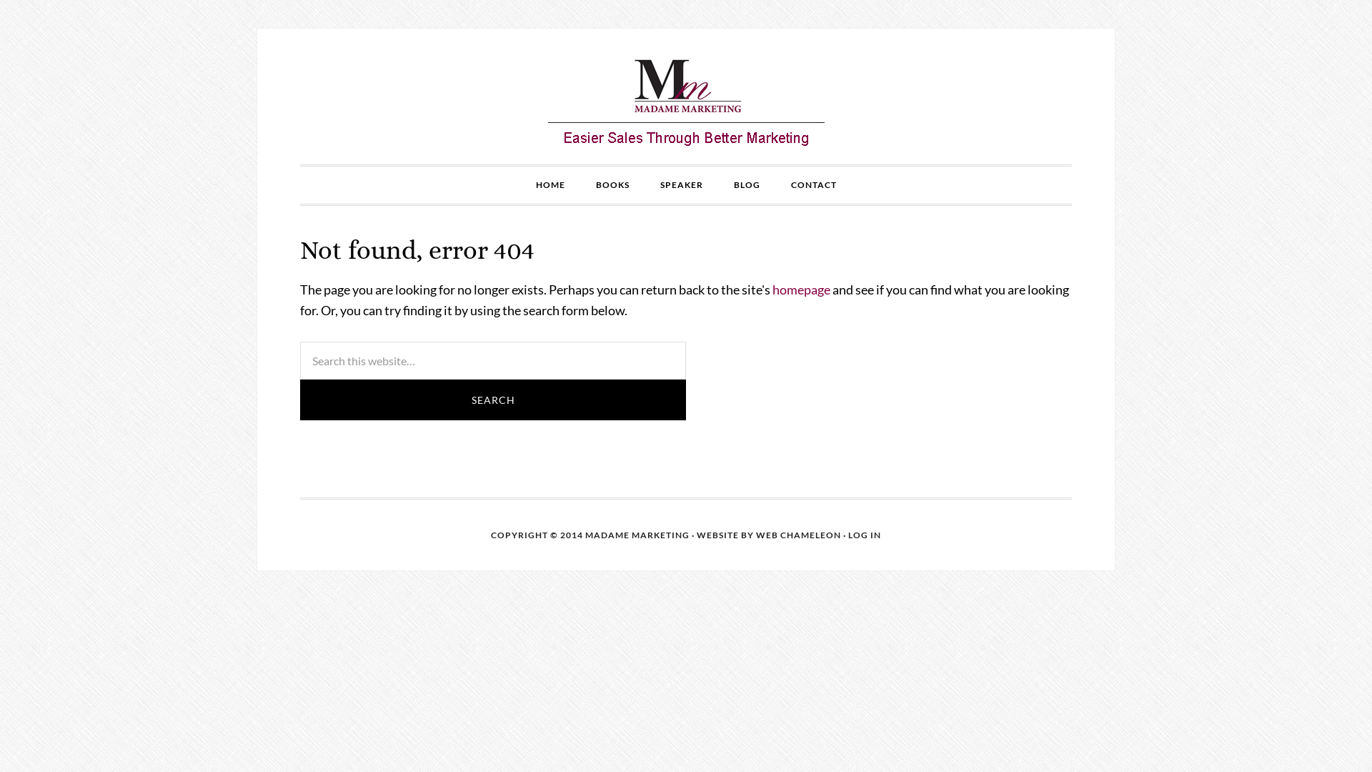 Image resolution: width=1372 pixels, height=772 pixels. I want to click on SPEAKER, so click(682, 185).